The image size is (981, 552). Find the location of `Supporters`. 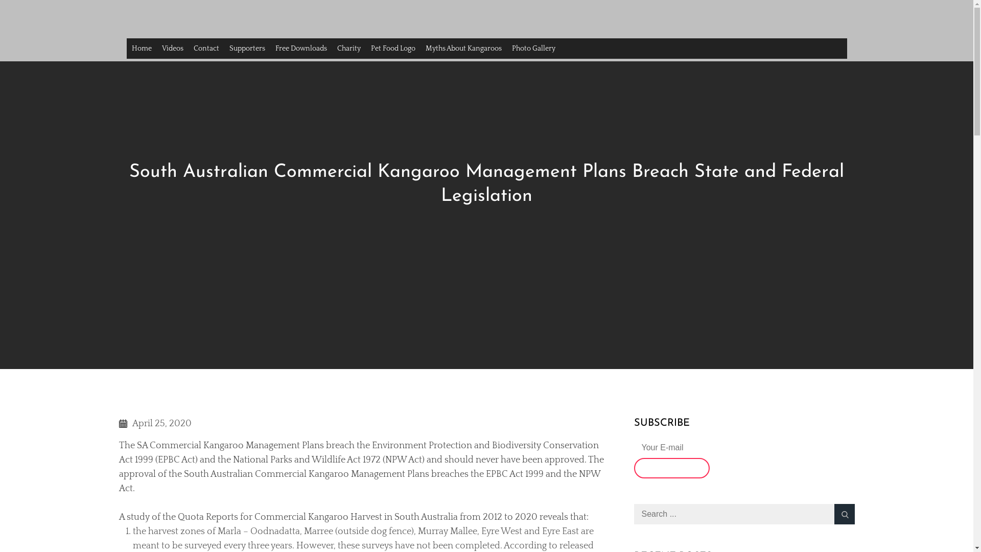

Supporters is located at coordinates (247, 49).